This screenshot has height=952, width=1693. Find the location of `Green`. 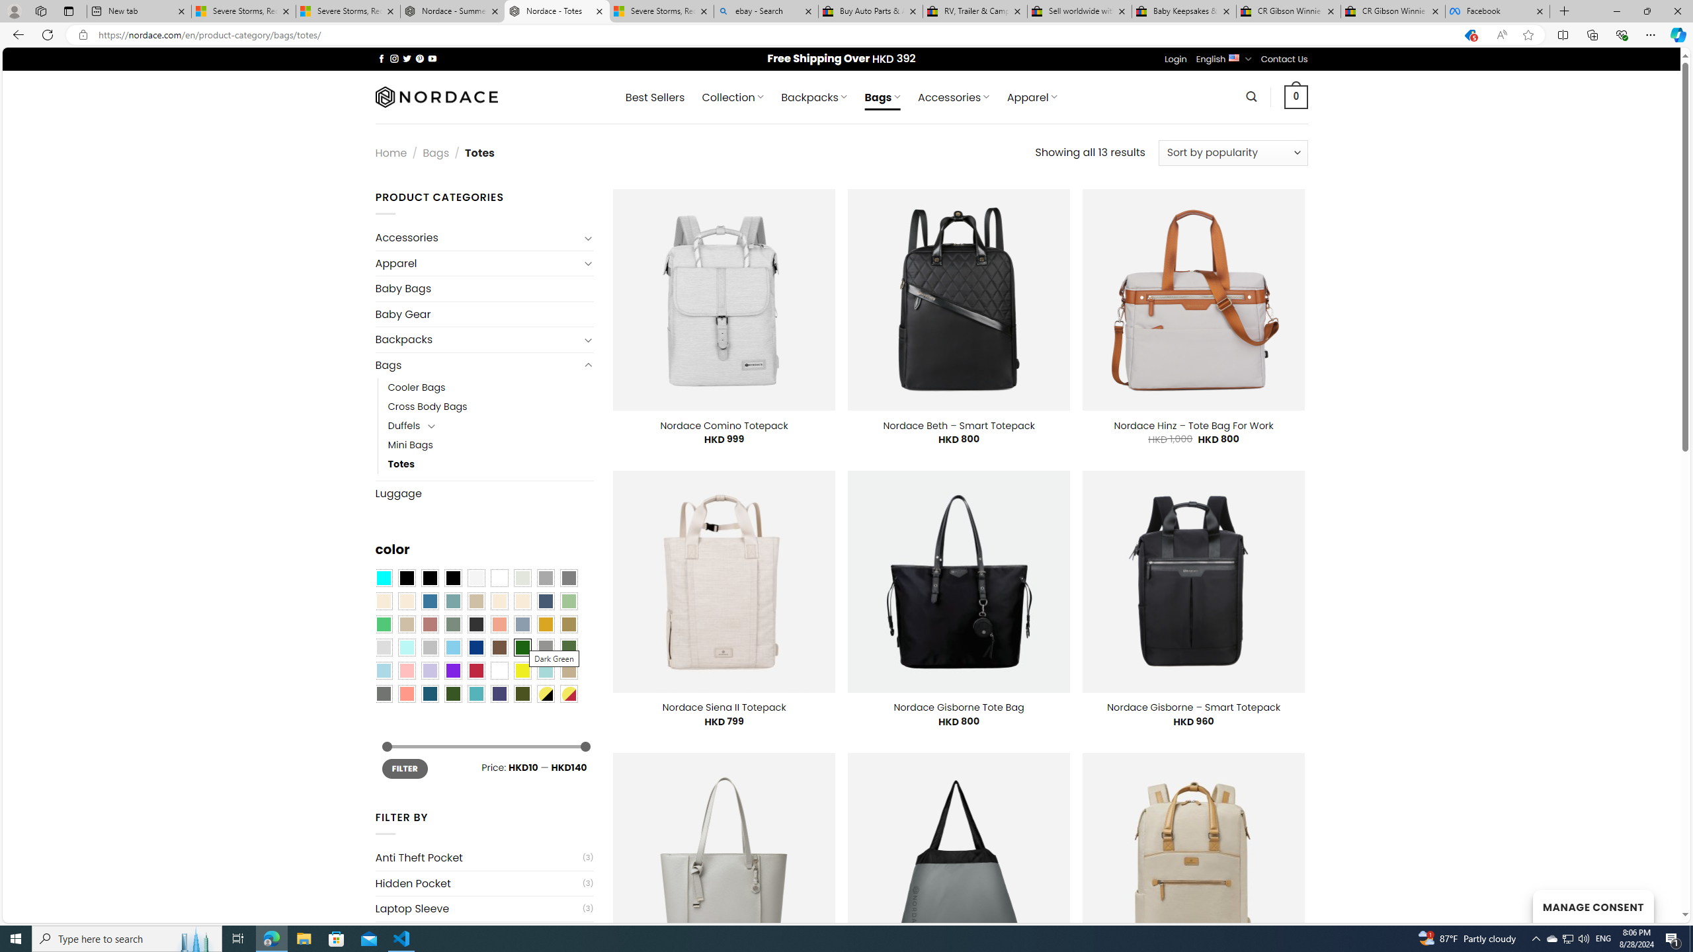

Green is located at coordinates (569, 648).